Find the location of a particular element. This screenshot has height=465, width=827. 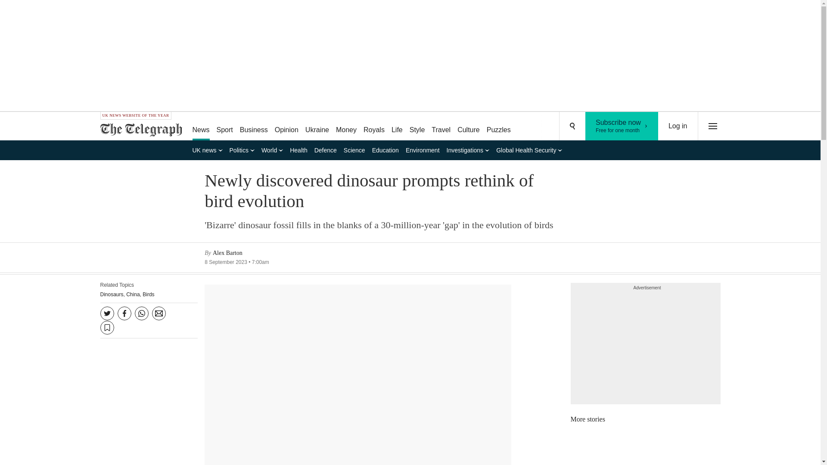

Business is located at coordinates (141, 130).